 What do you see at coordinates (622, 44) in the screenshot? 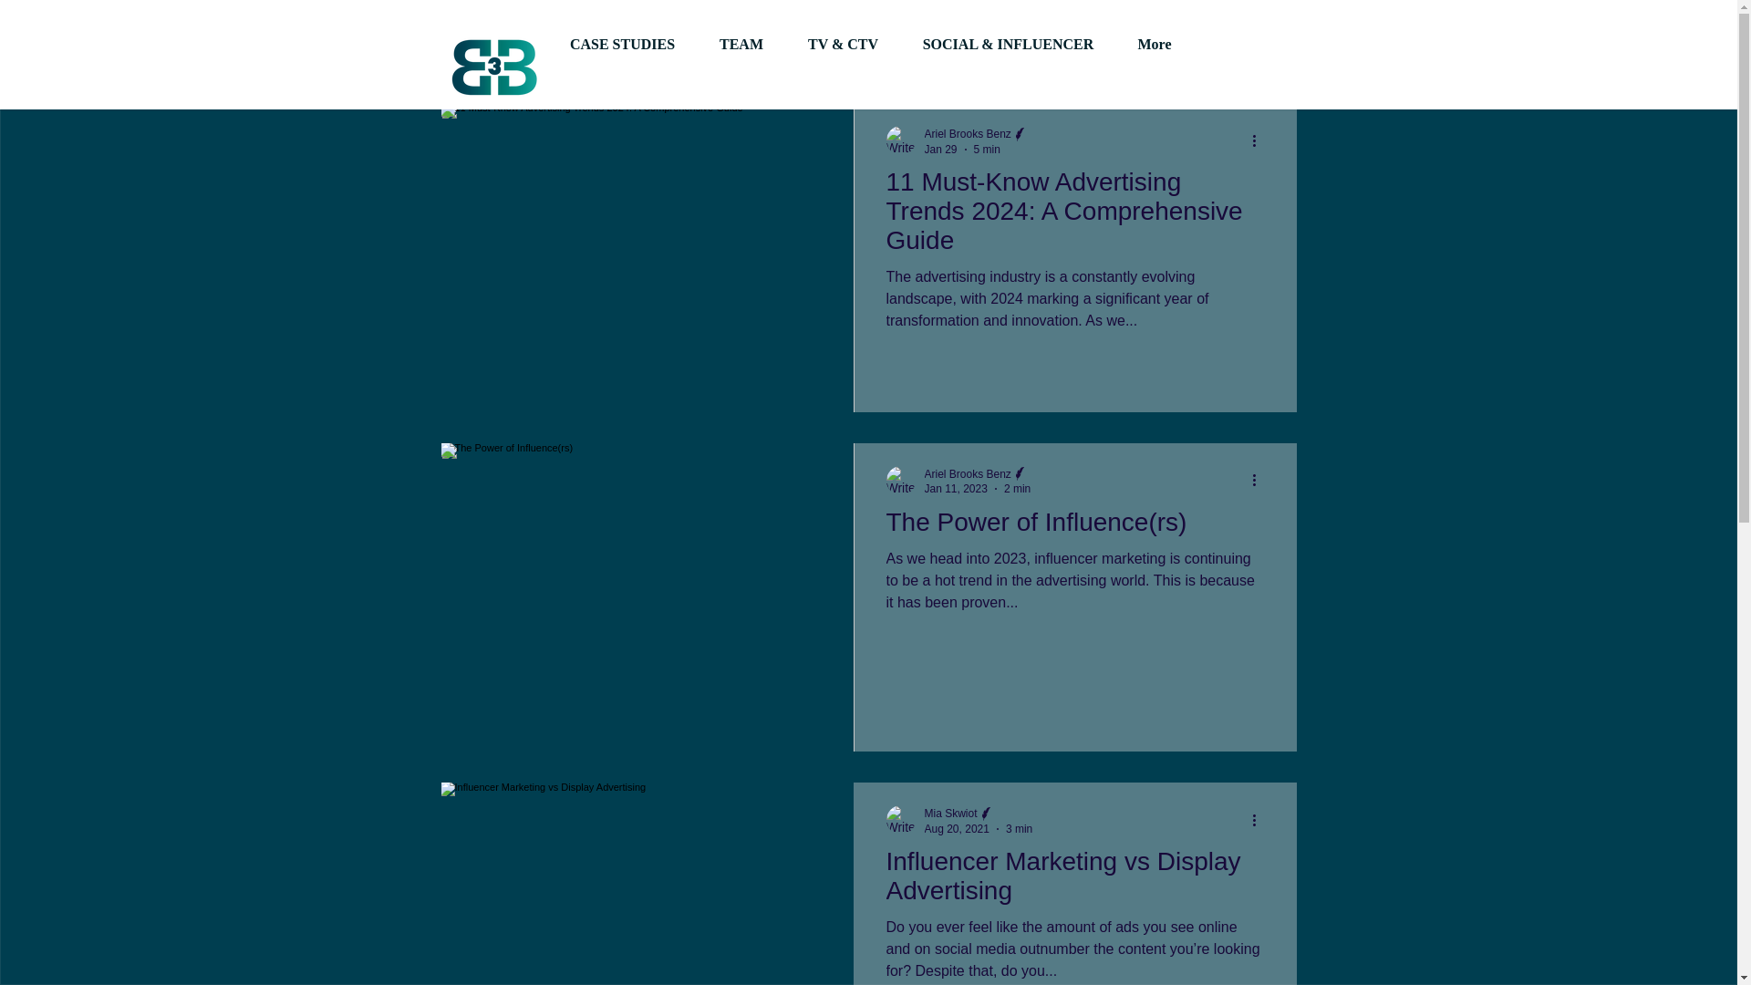
I see `CASE STUDIES` at bounding box center [622, 44].